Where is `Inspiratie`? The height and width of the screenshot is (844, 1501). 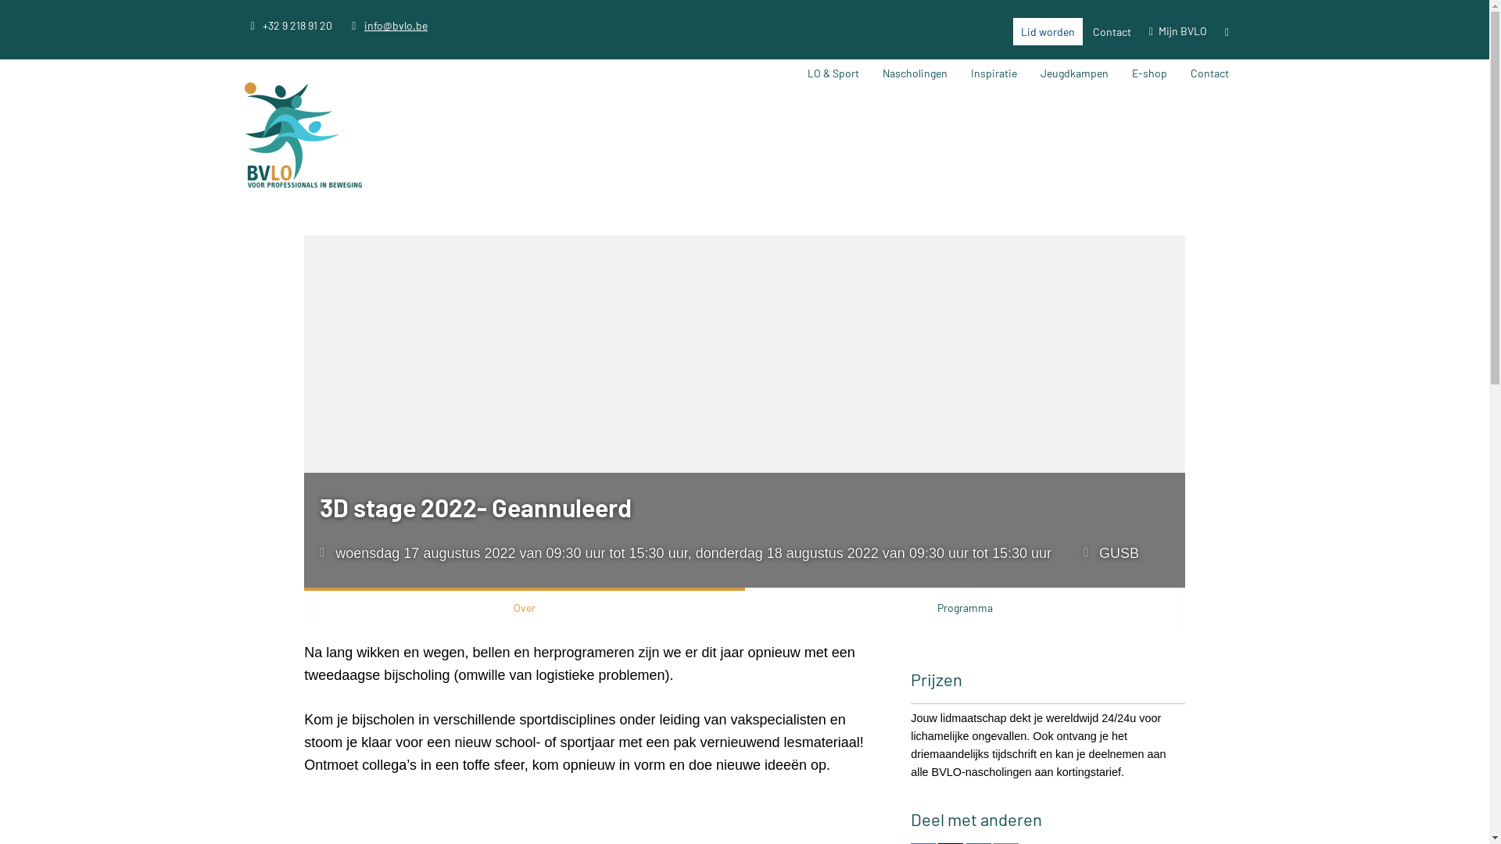
Inspiratie is located at coordinates (994, 73).